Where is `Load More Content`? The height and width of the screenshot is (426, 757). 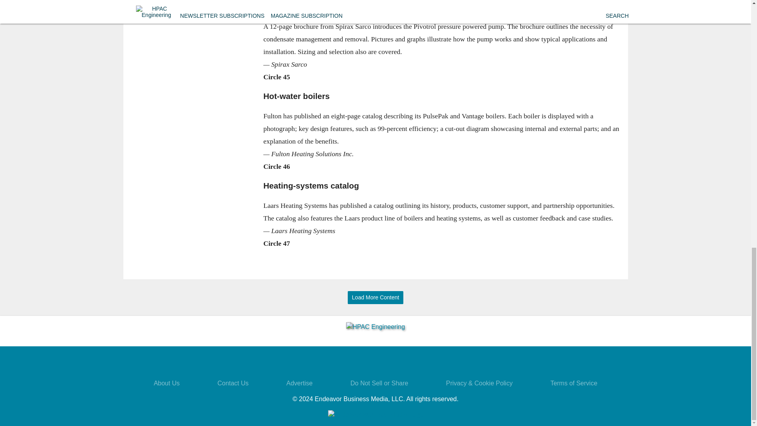
Load More Content is located at coordinates (375, 297).